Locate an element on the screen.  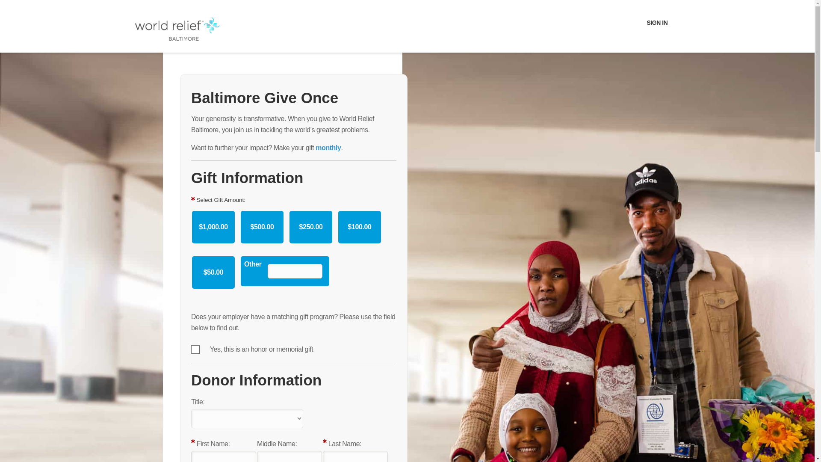
Cancel is located at coordinates (15, 9).